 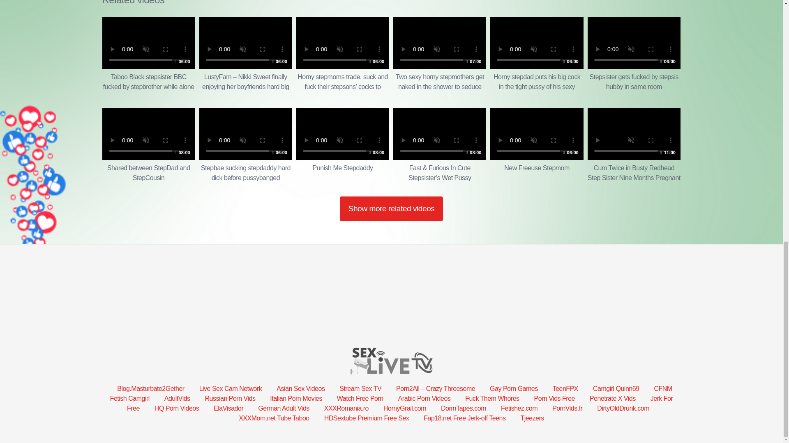 What do you see at coordinates (514, 388) in the screenshot?
I see `Asian Sex Videos` at bounding box center [514, 388].